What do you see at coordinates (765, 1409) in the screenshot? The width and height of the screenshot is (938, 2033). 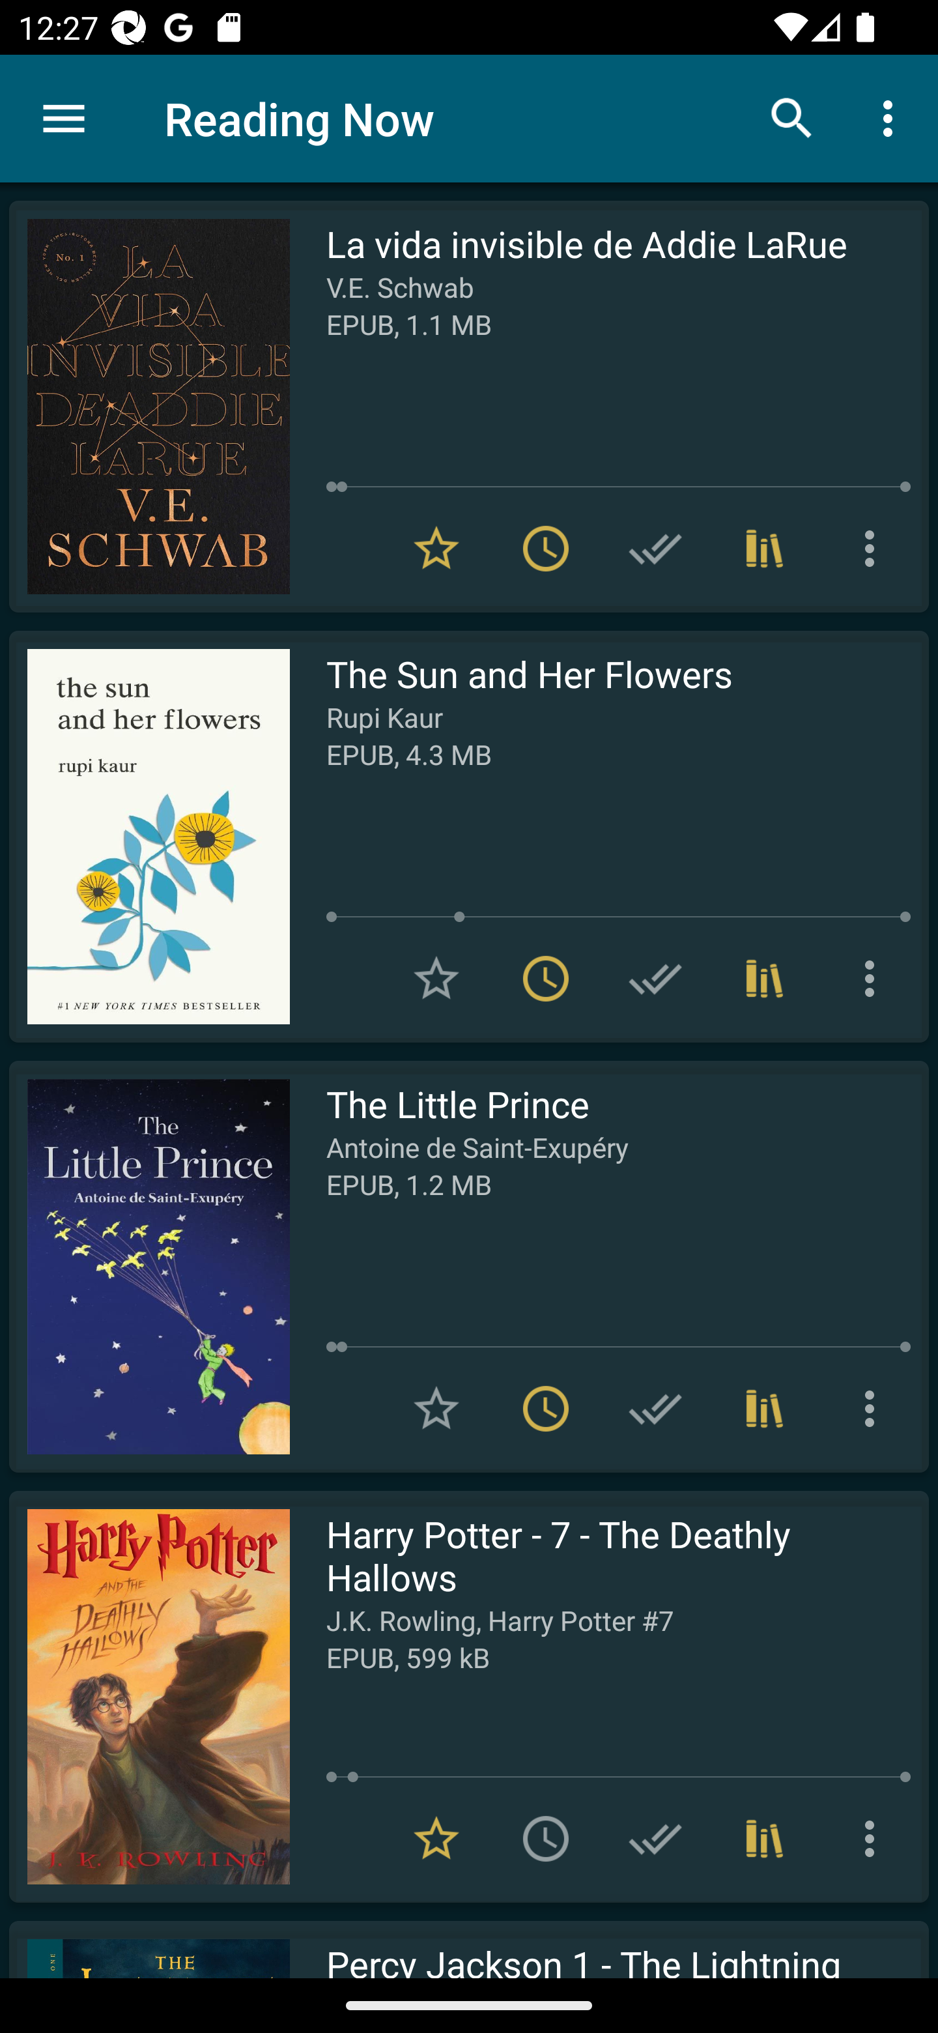 I see `Collections (1)` at bounding box center [765, 1409].